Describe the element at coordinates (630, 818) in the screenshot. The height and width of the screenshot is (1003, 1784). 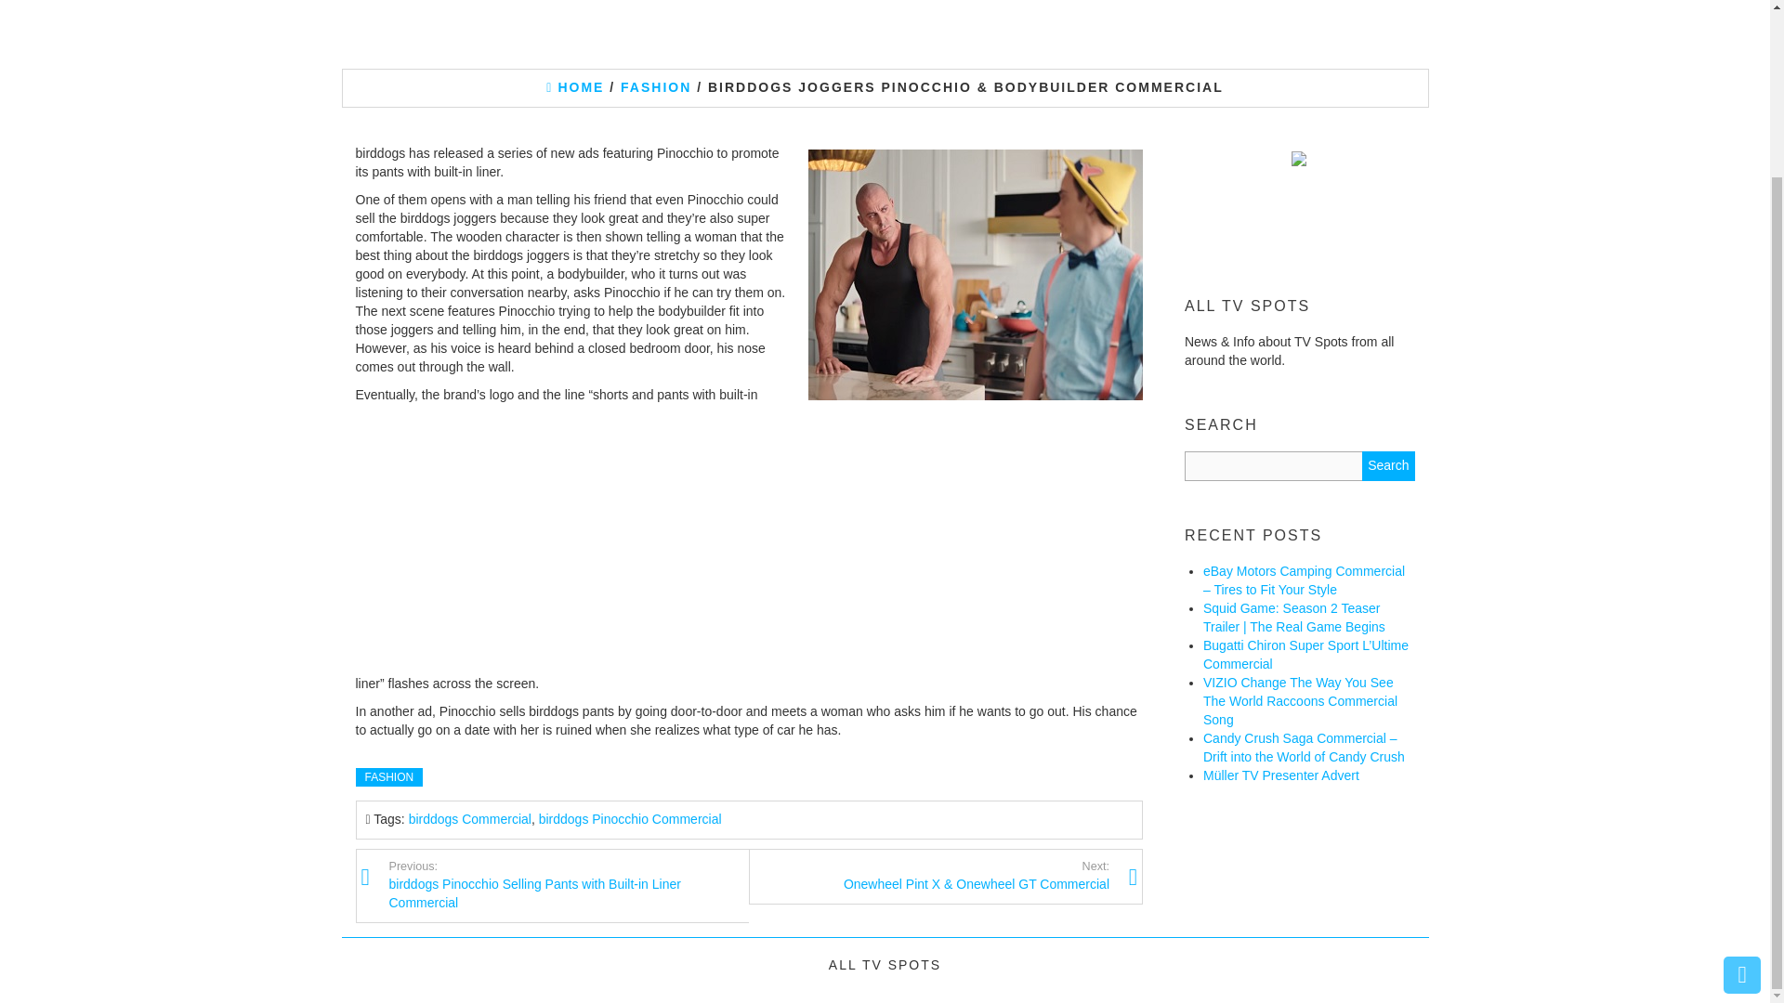
I see `birddogs Pinocchio Commercial` at that location.